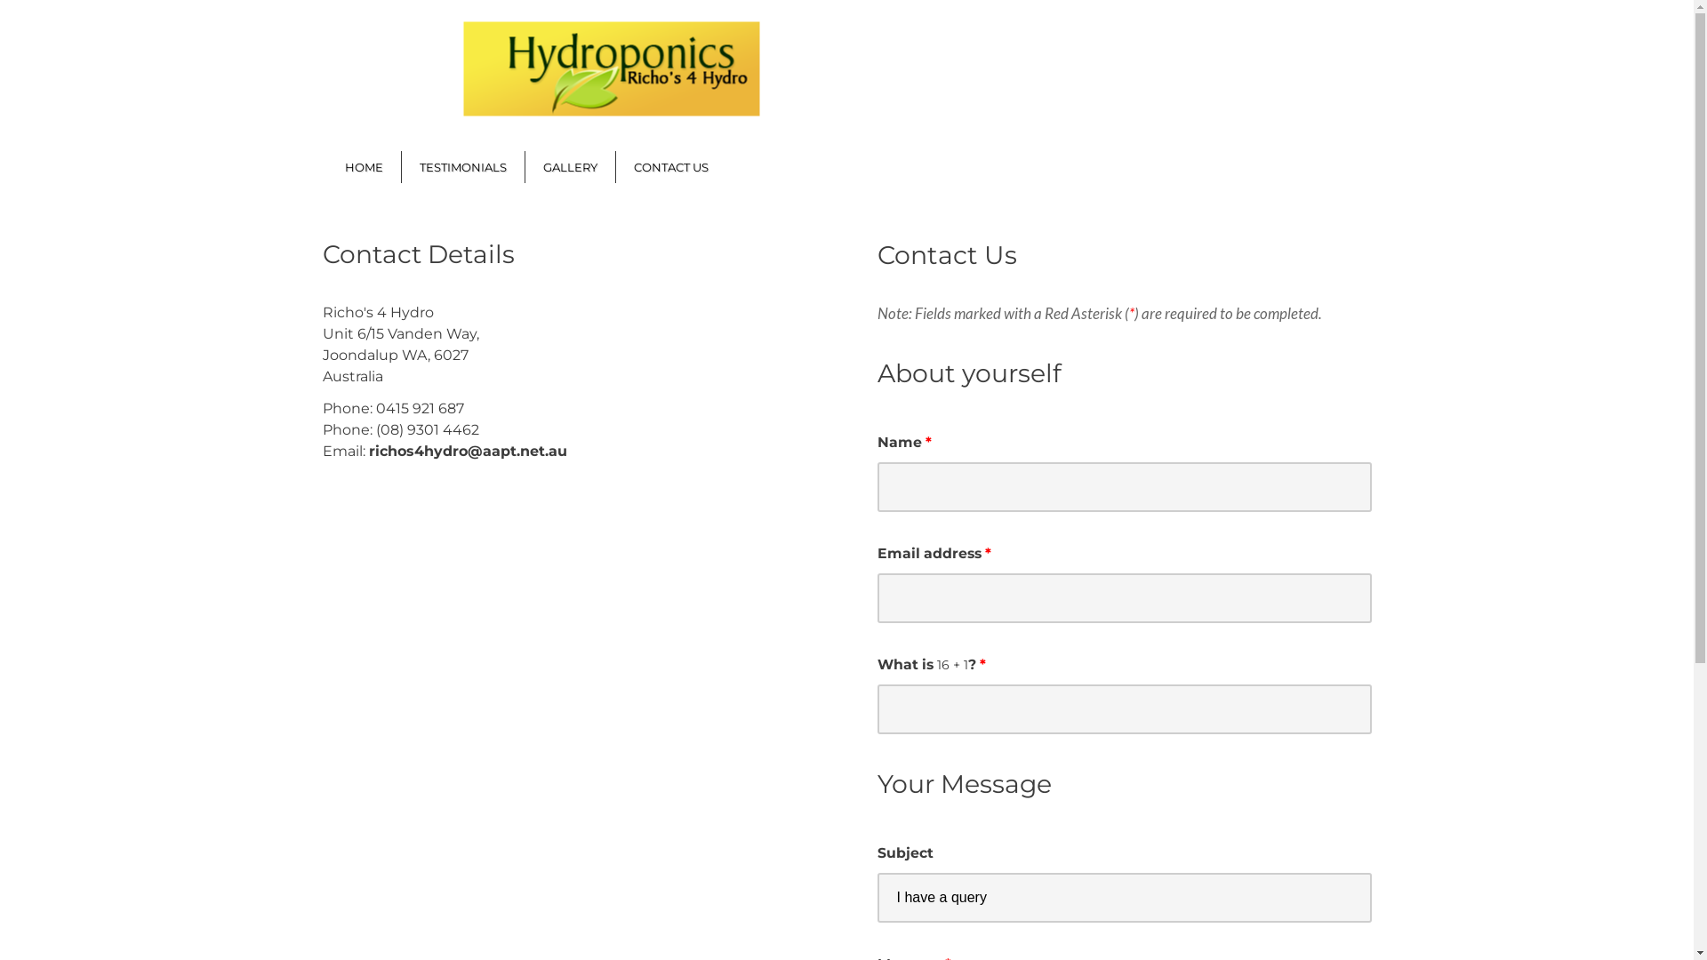  Describe the element at coordinates (468, 452) in the screenshot. I see `richos4hydro@aapt.net.au` at that location.